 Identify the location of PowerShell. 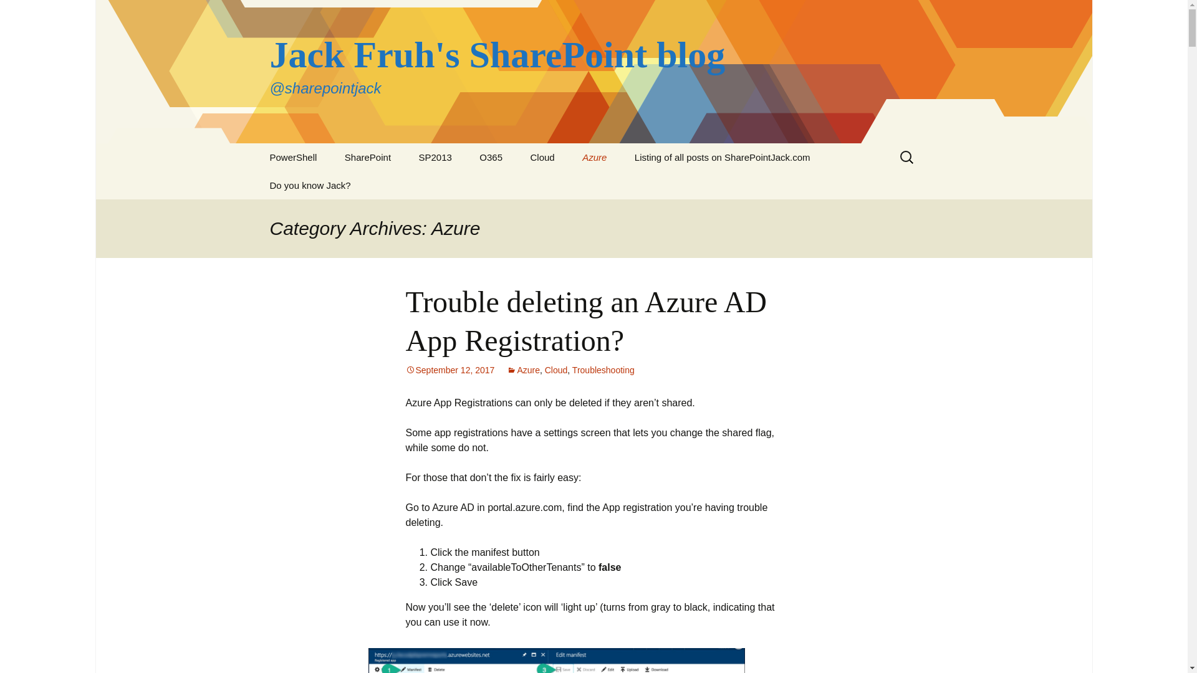
(293, 157).